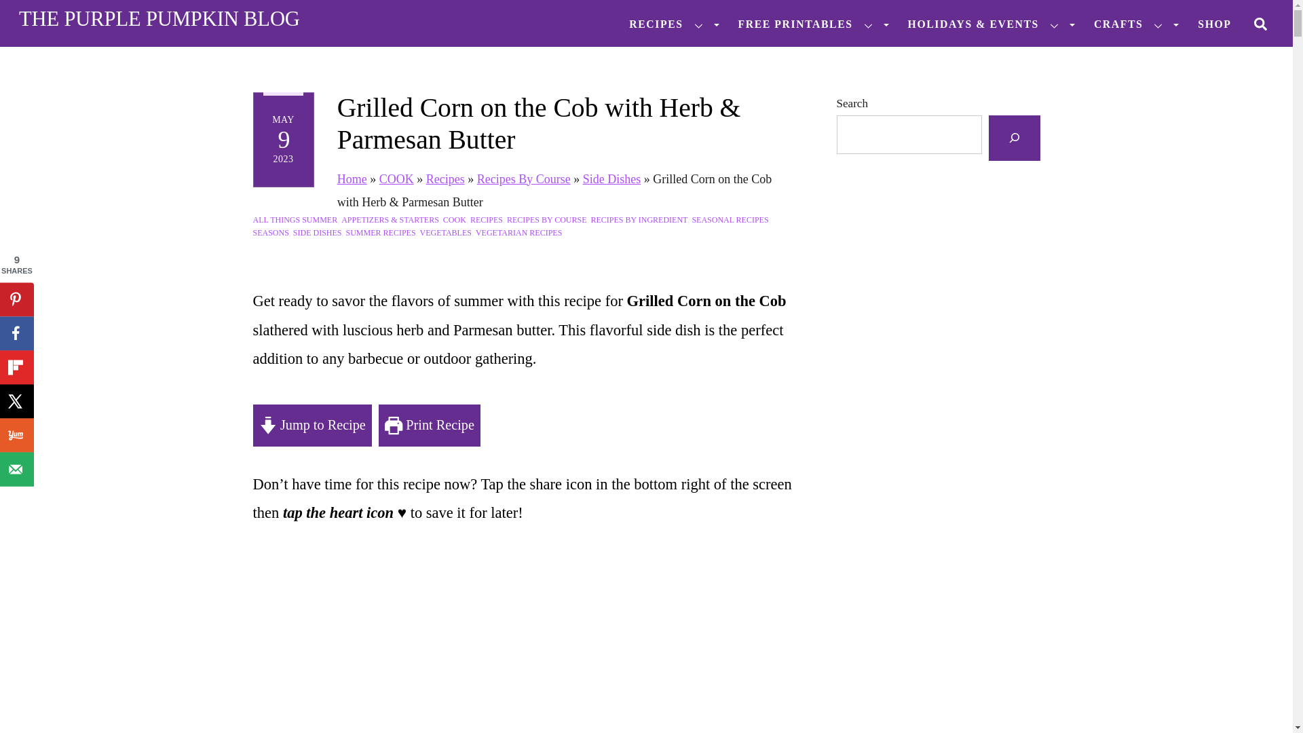 The width and height of the screenshot is (1303, 733). I want to click on THE PURPLE PUMPKIN BLOG, so click(159, 19).